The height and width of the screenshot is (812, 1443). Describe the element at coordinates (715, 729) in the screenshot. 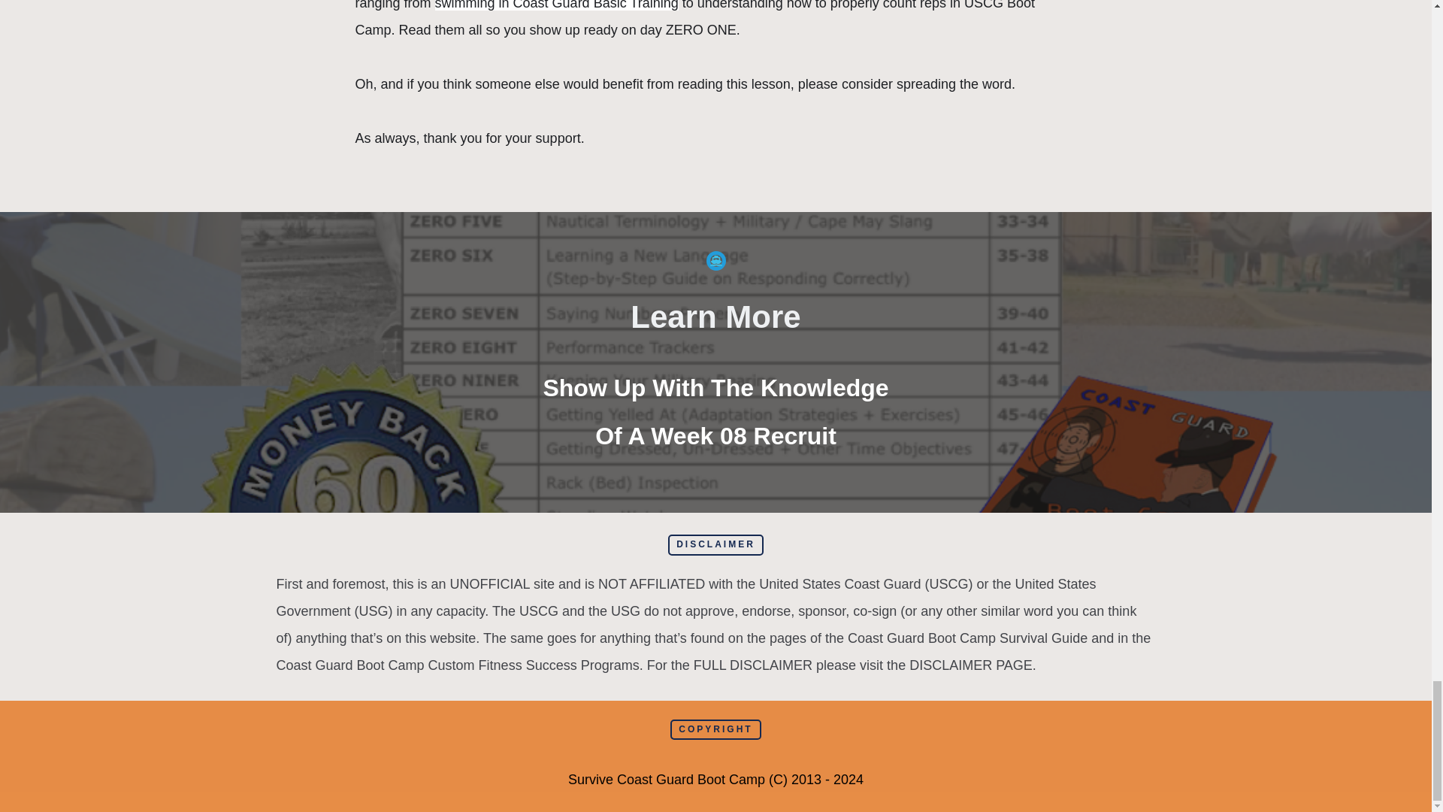

I see `COPYRIGHT` at that location.